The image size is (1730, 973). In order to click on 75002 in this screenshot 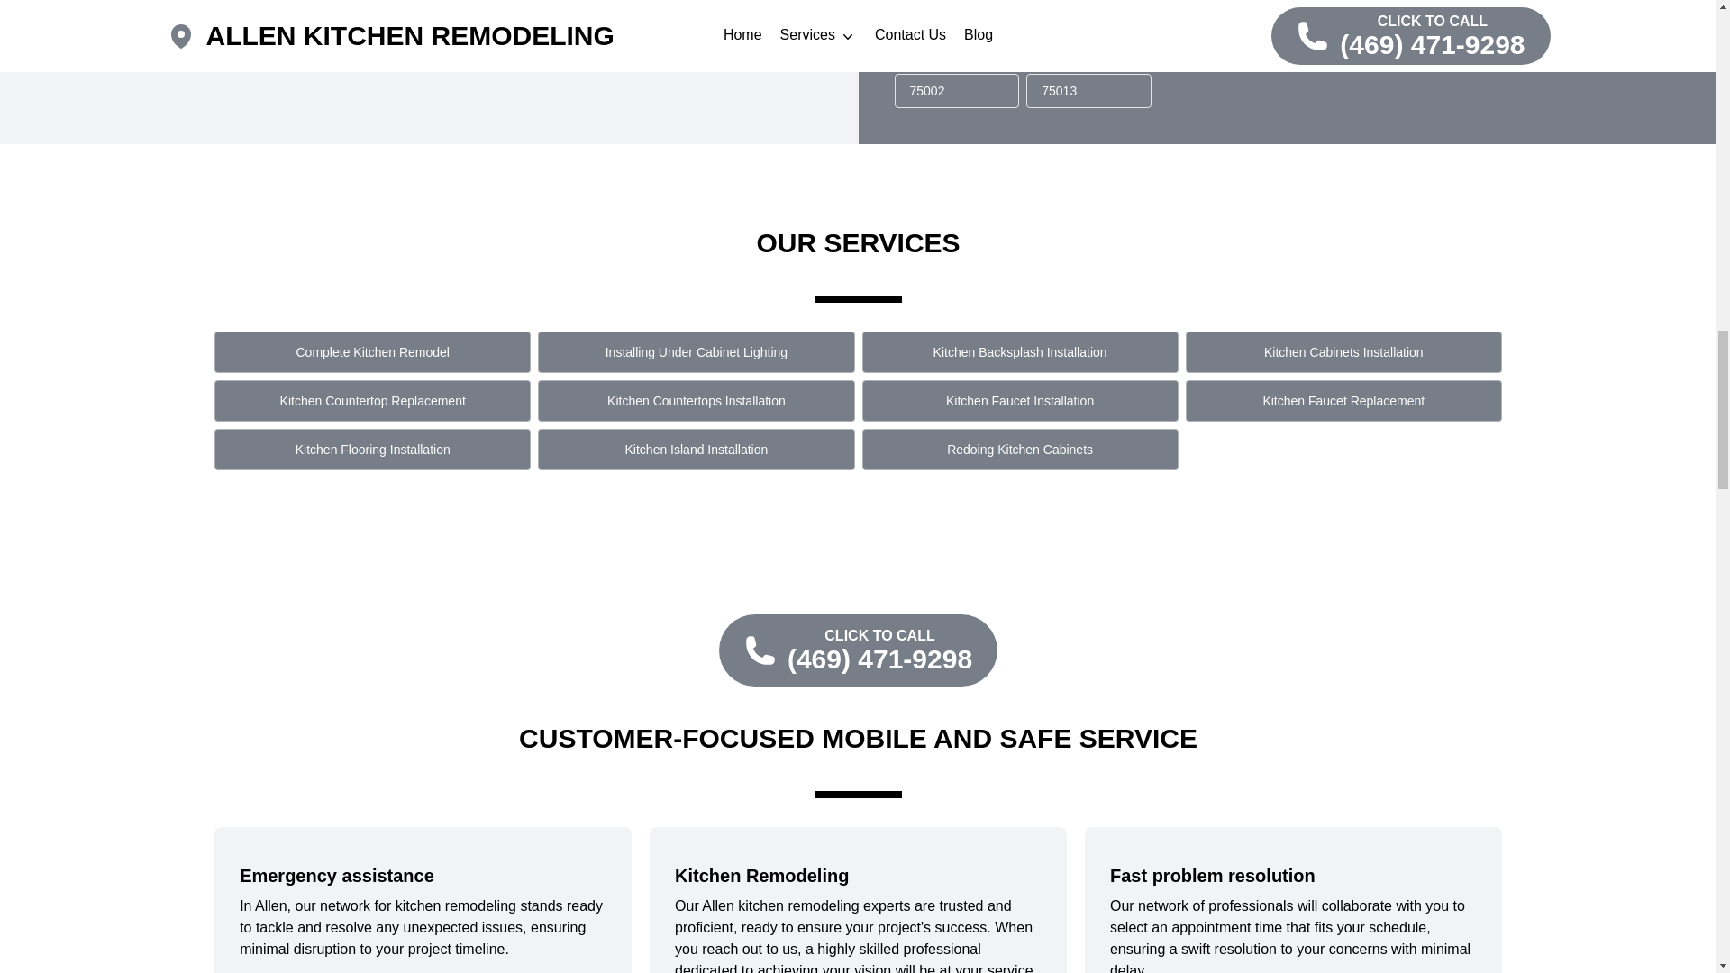, I will do `click(956, 90)`.